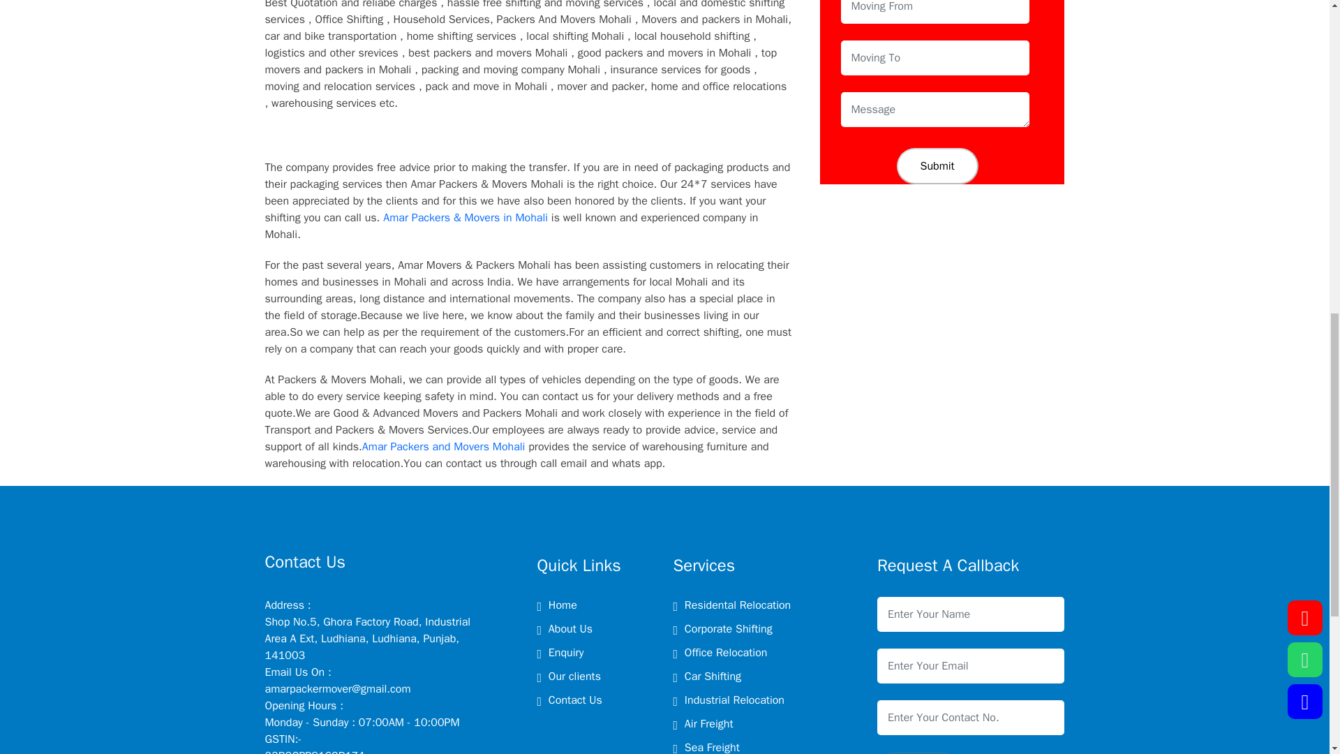  I want to click on Amar Packers and Movers Mohali, so click(443, 447).